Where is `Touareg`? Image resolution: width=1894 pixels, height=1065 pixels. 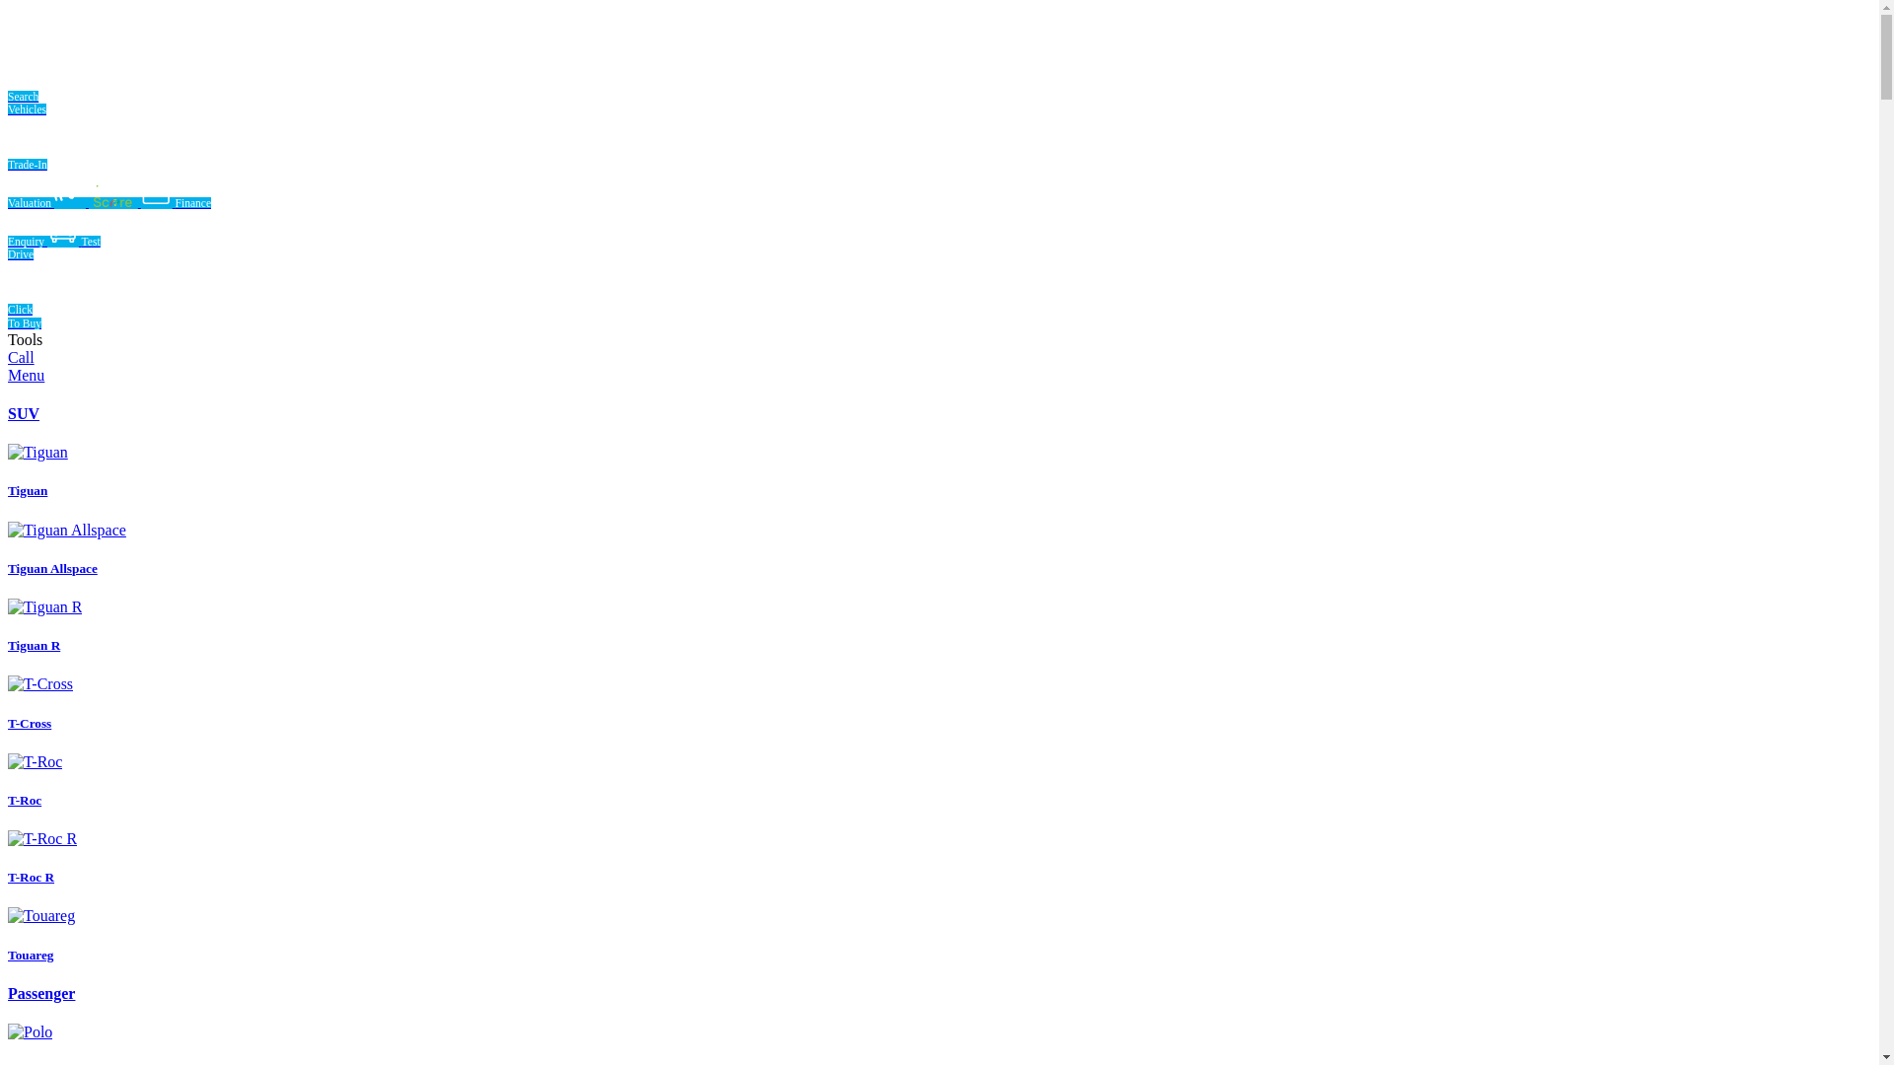 Touareg is located at coordinates (939, 935).